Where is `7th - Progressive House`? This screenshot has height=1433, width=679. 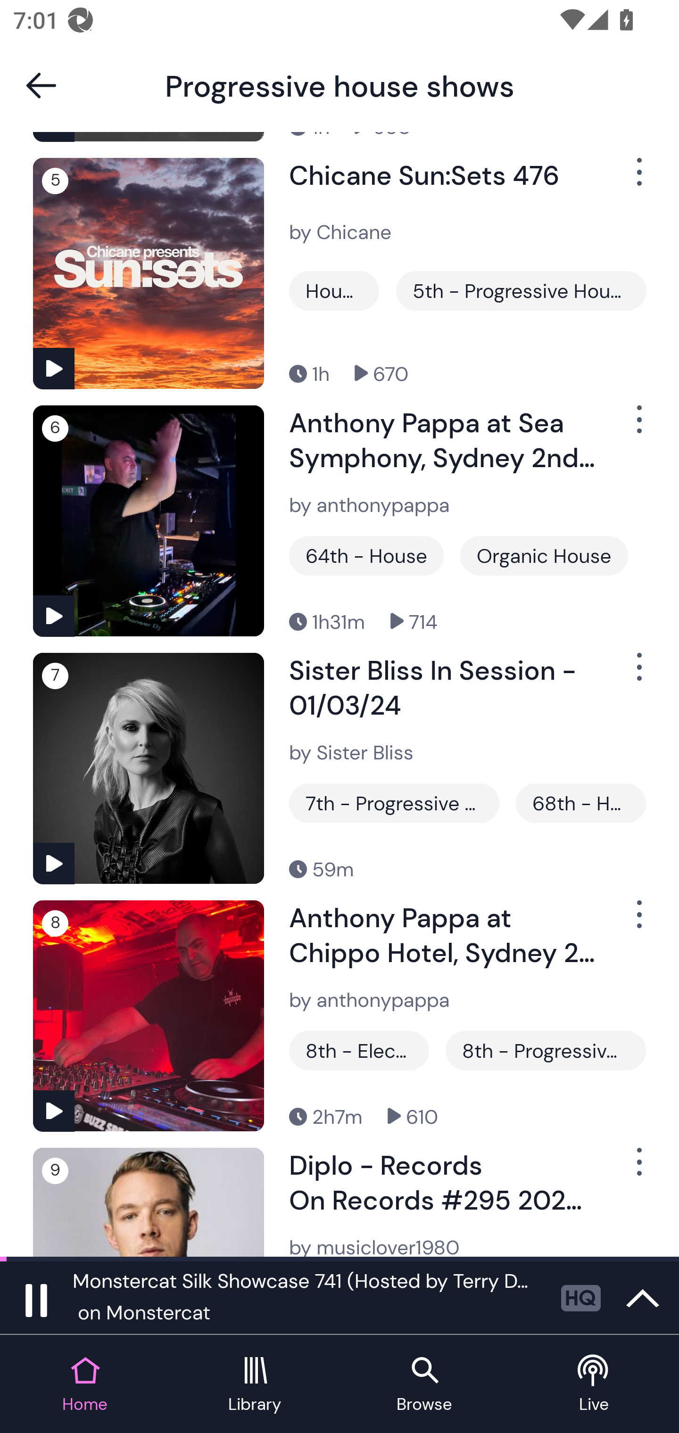
7th - Progressive House is located at coordinates (394, 803).